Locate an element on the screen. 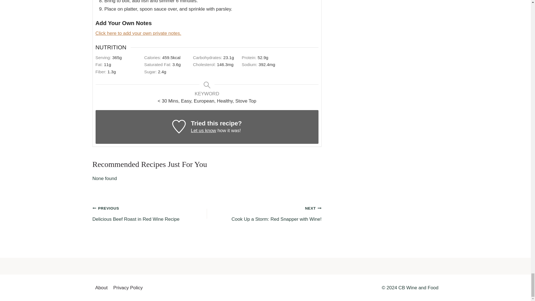 The image size is (535, 301). Click here to add your own private notes. is located at coordinates (264, 213).